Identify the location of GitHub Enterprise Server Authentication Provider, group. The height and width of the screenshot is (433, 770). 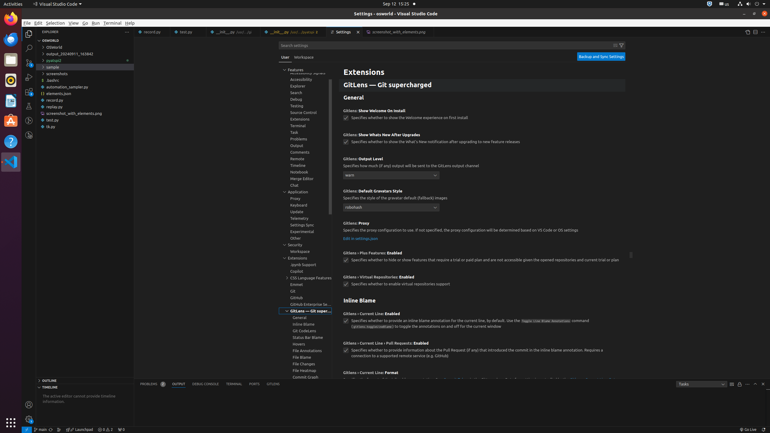
(305, 304).